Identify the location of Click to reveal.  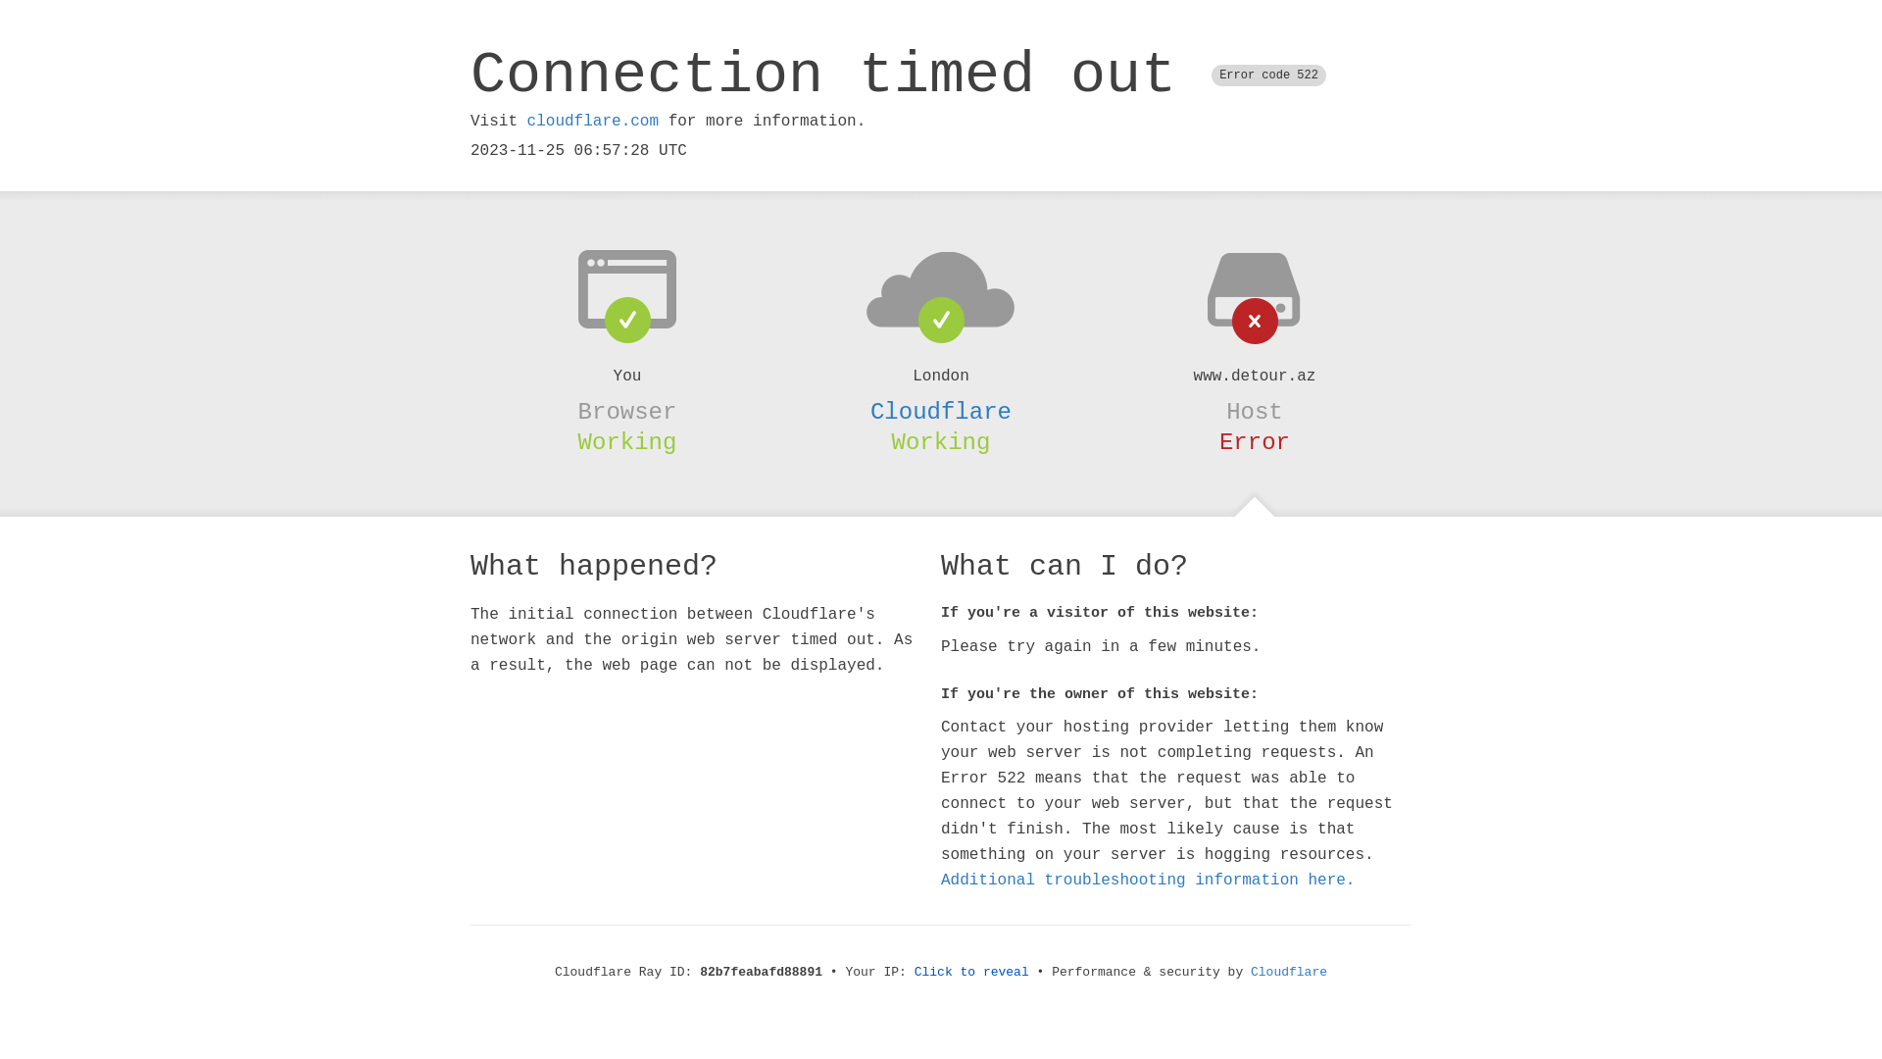
(972, 973).